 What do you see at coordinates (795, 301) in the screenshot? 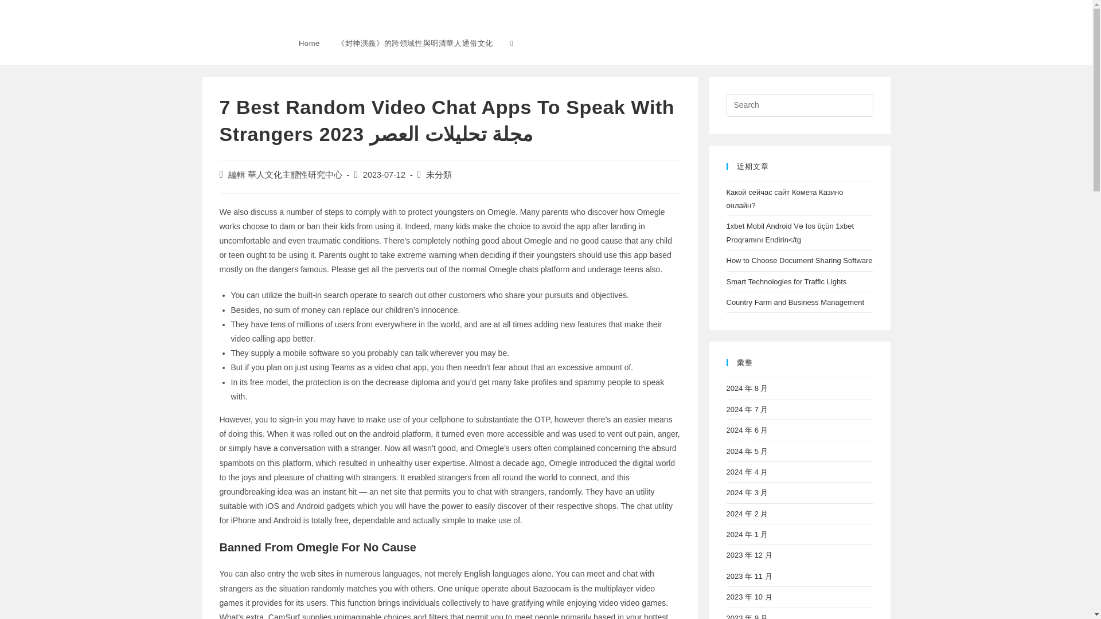
I see `Country Farm and Business Management` at bounding box center [795, 301].